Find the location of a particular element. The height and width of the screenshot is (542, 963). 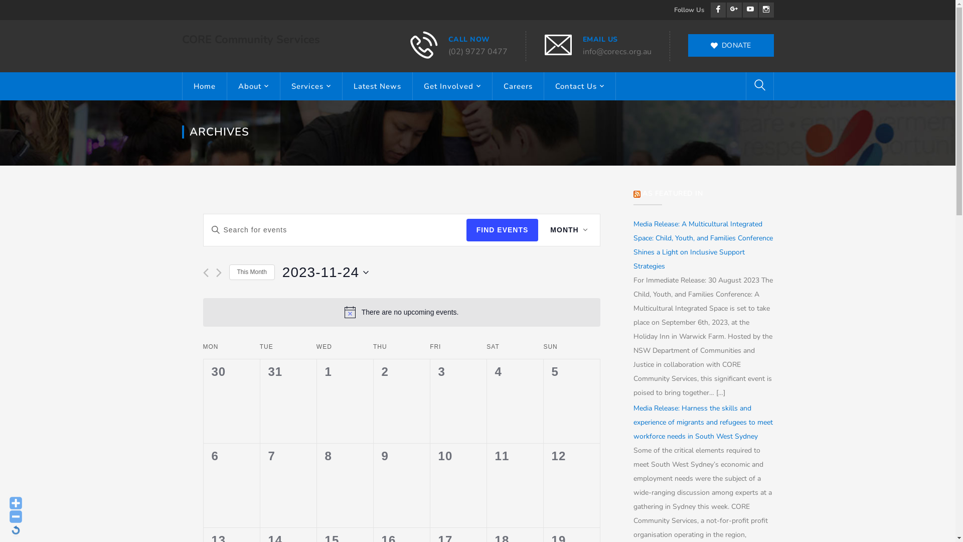

Careers is located at coordinates (518, 86).